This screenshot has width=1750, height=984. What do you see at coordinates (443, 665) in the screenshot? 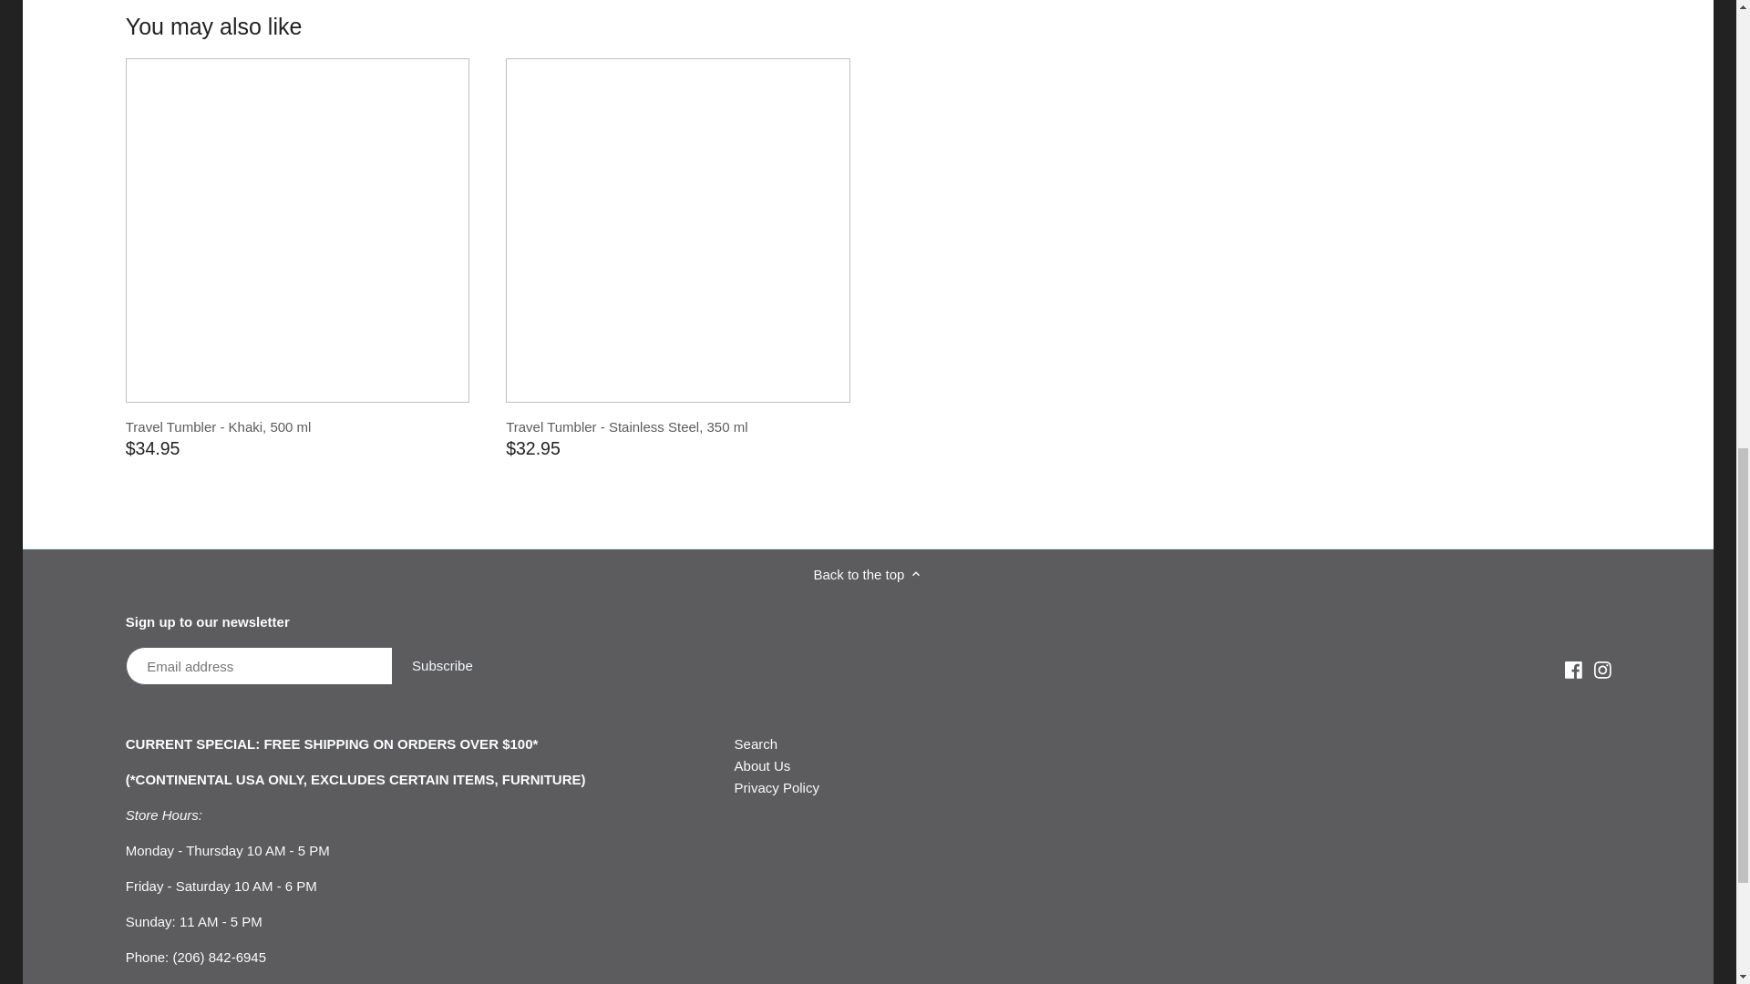
I see `Subscribe` at bounding box center [443, 665].